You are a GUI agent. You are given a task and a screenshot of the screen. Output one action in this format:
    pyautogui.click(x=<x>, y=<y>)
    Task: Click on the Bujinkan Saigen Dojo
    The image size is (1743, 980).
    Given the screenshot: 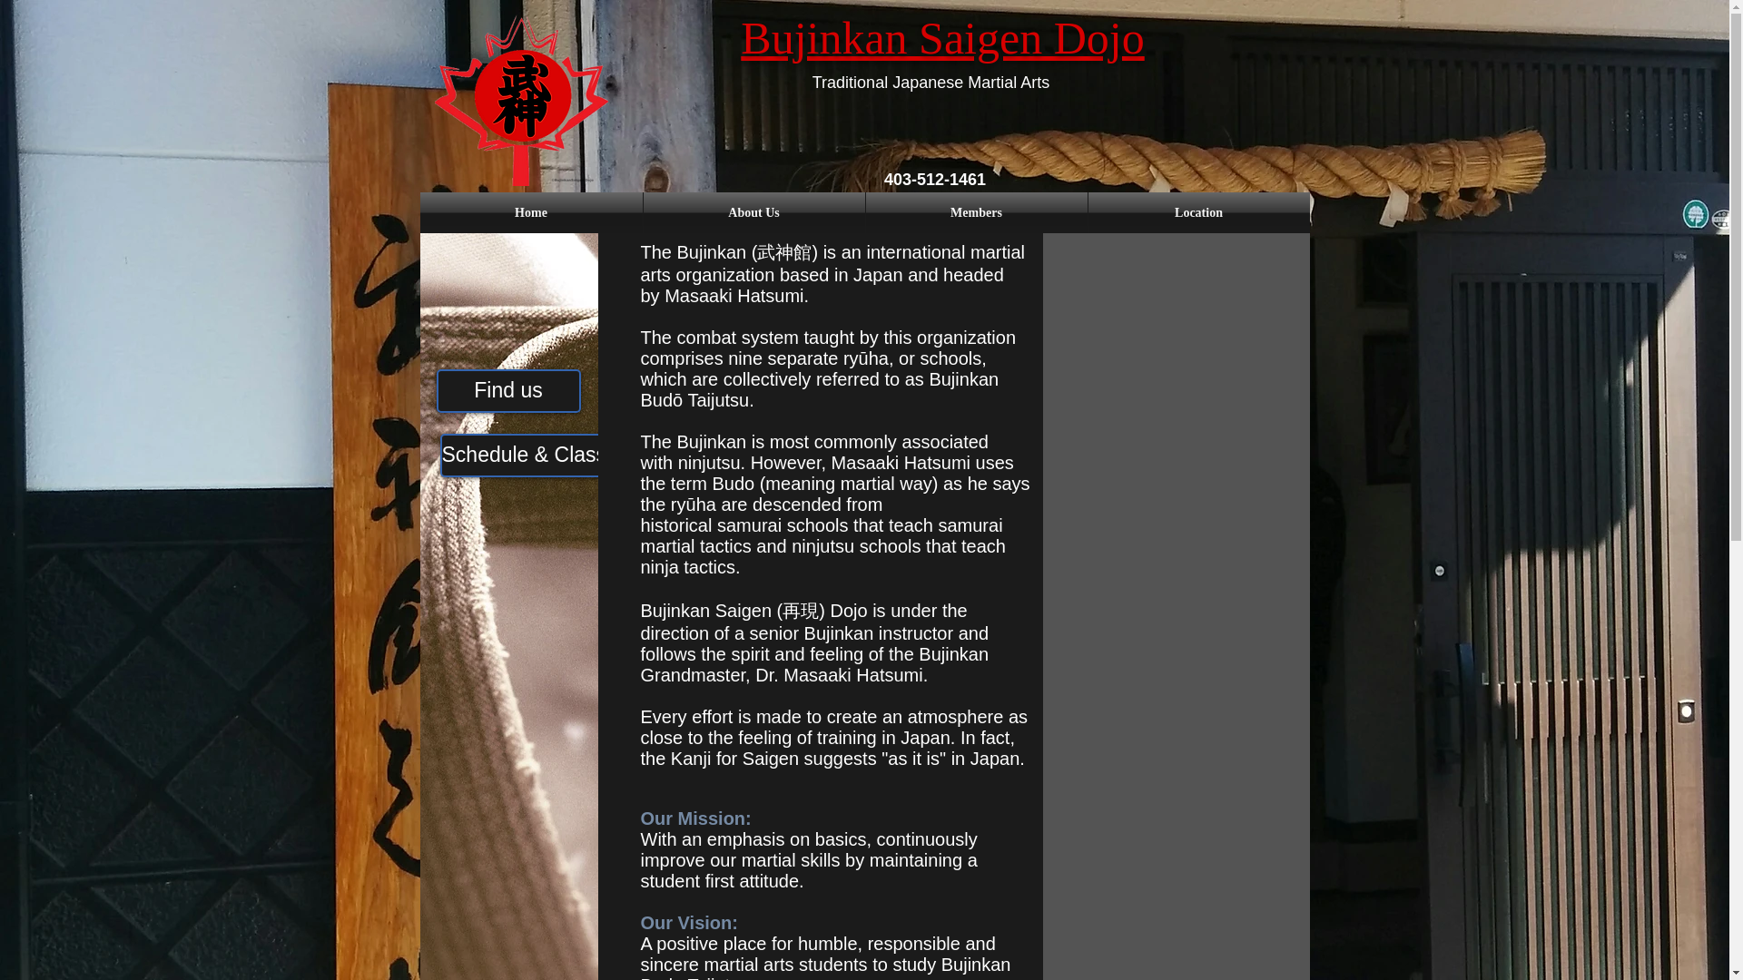 What is the action you would take?
    pyautogui.click(x=942, y=38)
    